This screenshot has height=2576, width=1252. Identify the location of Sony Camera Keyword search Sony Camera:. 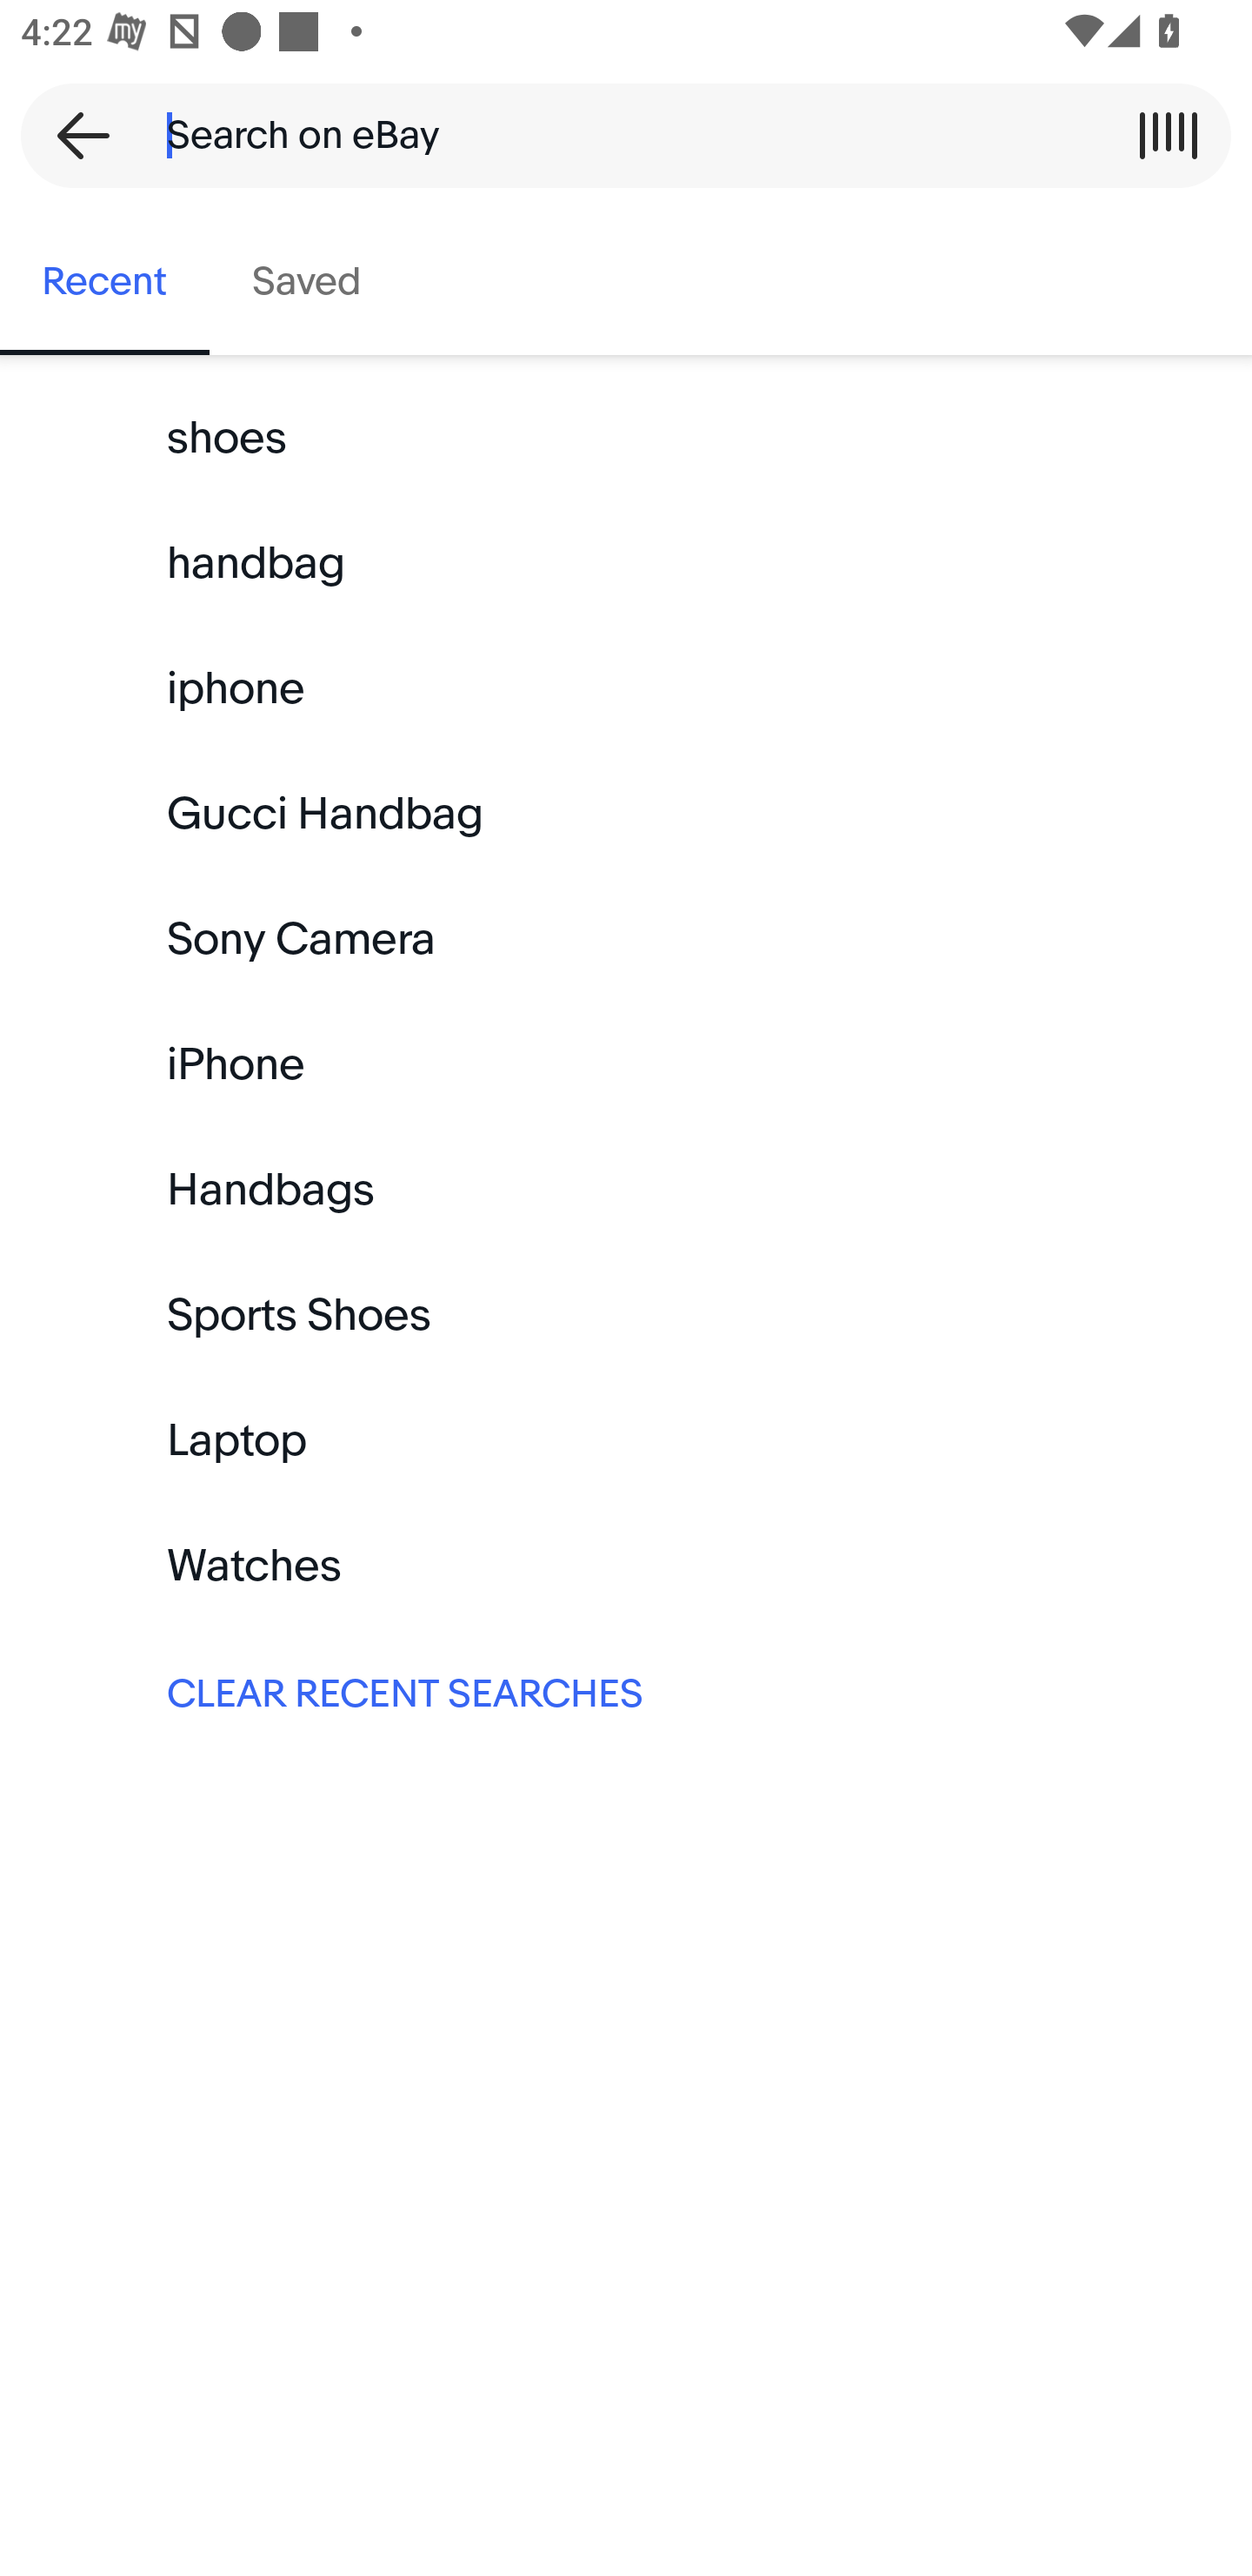
(626, 940).